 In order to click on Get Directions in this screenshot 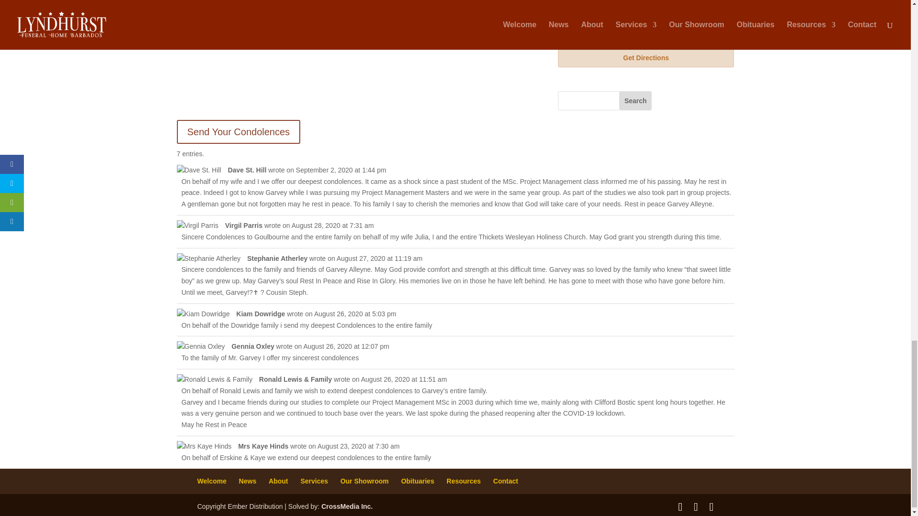, I will do `click(646, 58)`.